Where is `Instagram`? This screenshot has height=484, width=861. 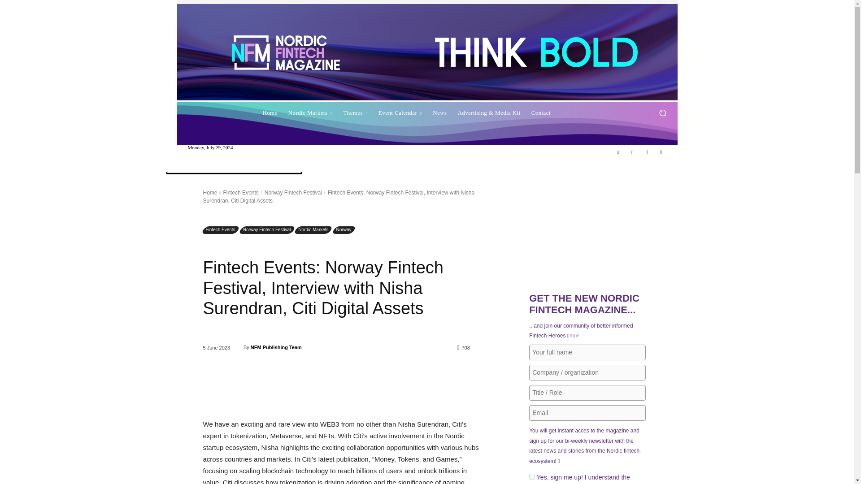 Instagram is located at coordinates (661, 152).